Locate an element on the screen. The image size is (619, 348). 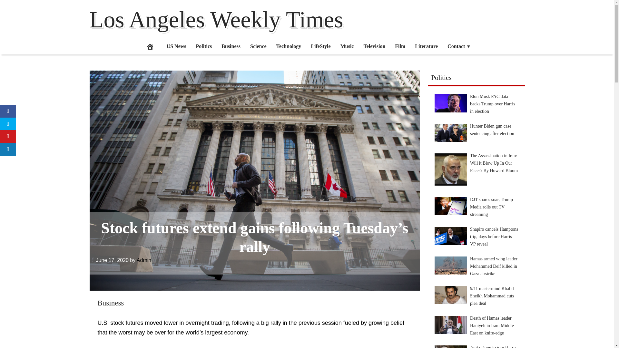
Technology is located at coordinates (289, 46).